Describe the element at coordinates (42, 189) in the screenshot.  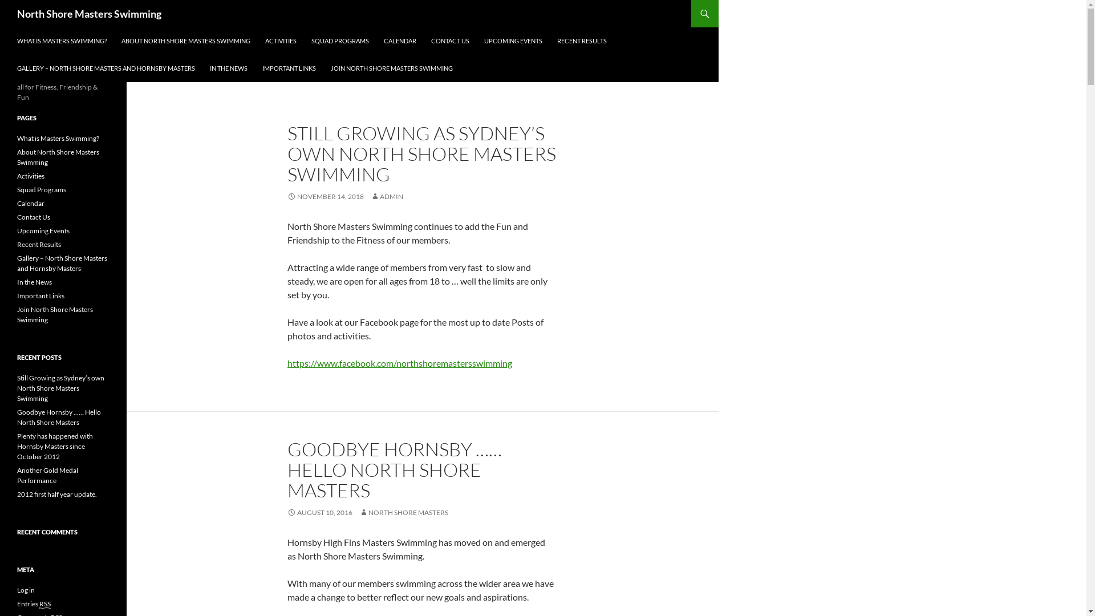
I see `Squad Programs` at that location.